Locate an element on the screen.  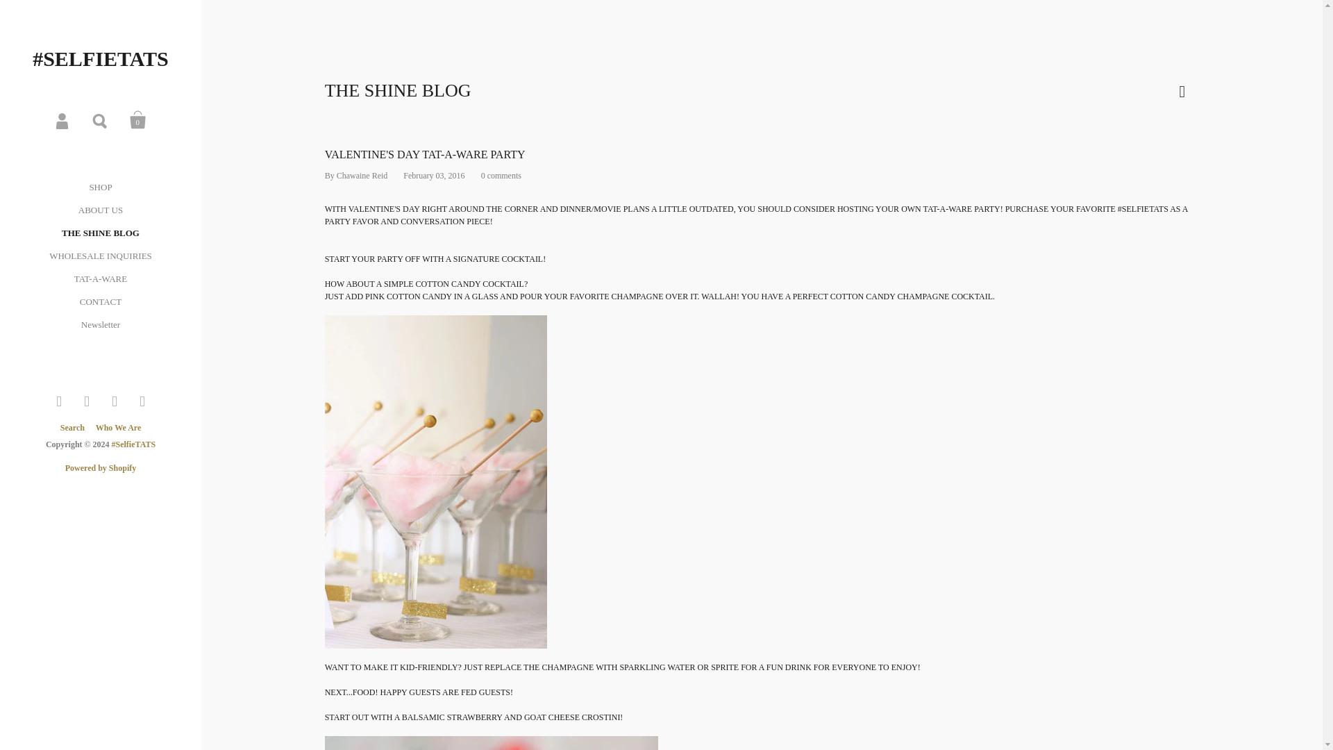
THE SHINE BLOG is located at coordinates (100, 233).